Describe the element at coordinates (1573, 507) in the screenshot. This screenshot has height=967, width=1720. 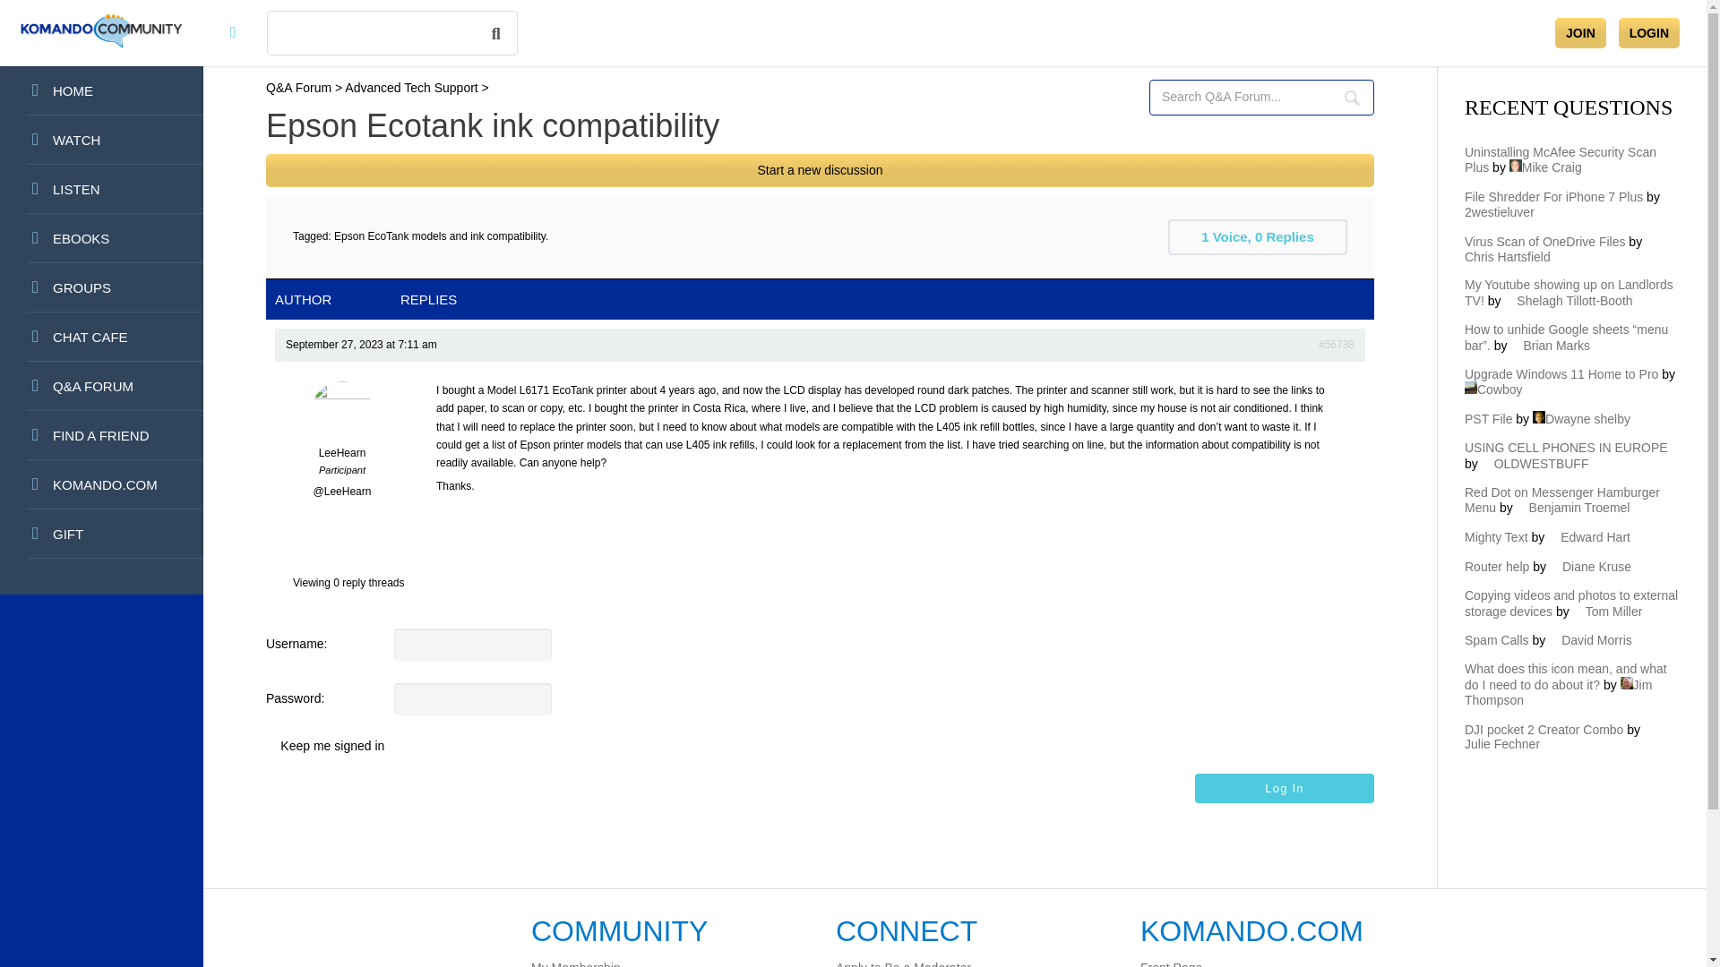
I see `View Benjamin Troemel's profile` at that location.